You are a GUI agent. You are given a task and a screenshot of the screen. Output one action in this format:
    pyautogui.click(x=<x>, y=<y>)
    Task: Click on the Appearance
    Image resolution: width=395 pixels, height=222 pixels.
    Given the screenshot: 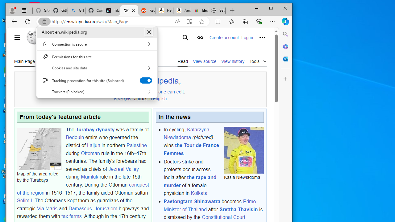 What is the action you would take?
    pyautogui.click(x=200, y=38)
    